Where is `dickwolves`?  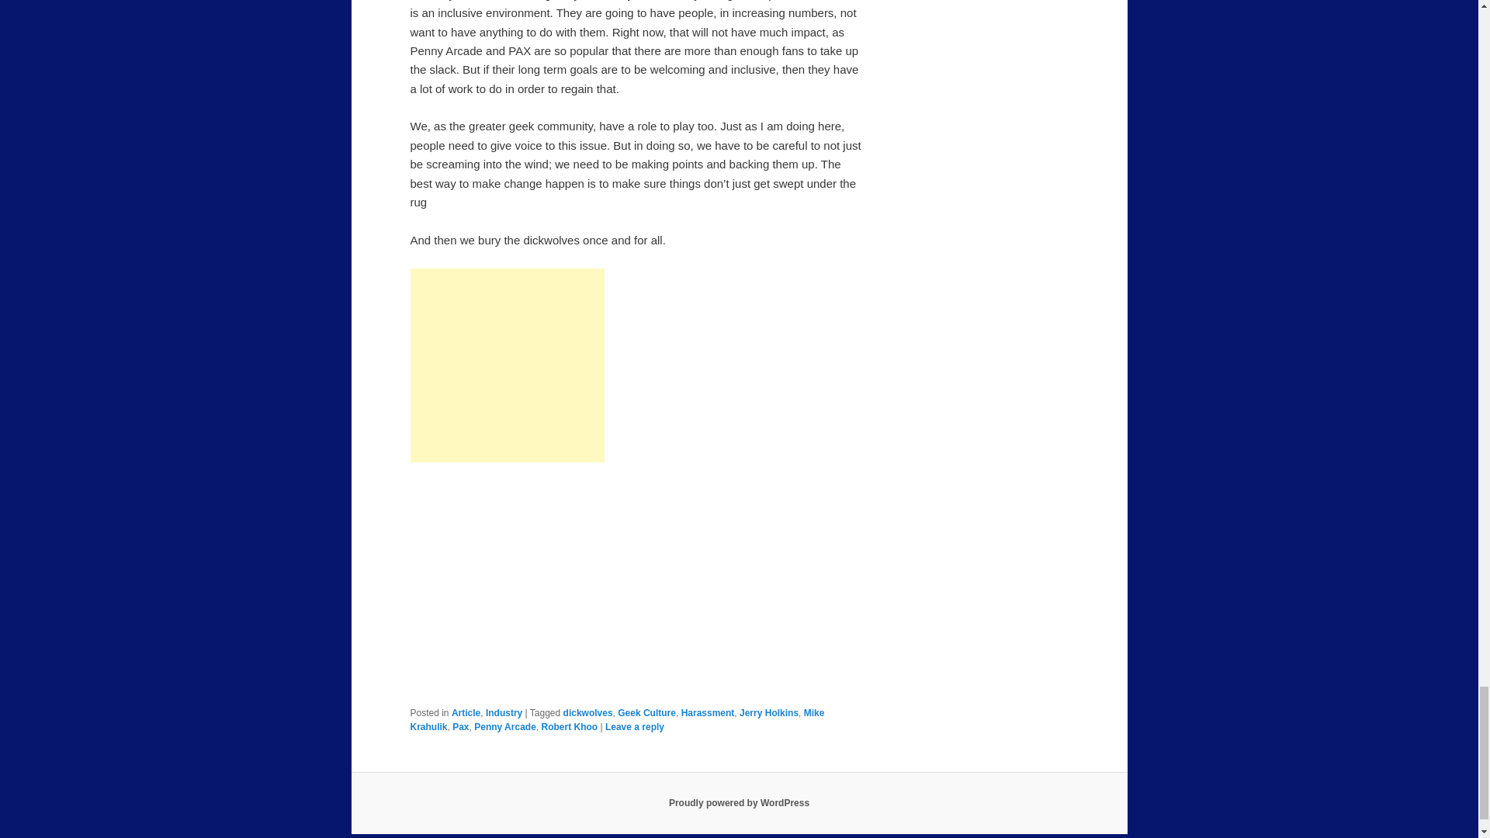
dickwolves is located at coordinates (587, 712).